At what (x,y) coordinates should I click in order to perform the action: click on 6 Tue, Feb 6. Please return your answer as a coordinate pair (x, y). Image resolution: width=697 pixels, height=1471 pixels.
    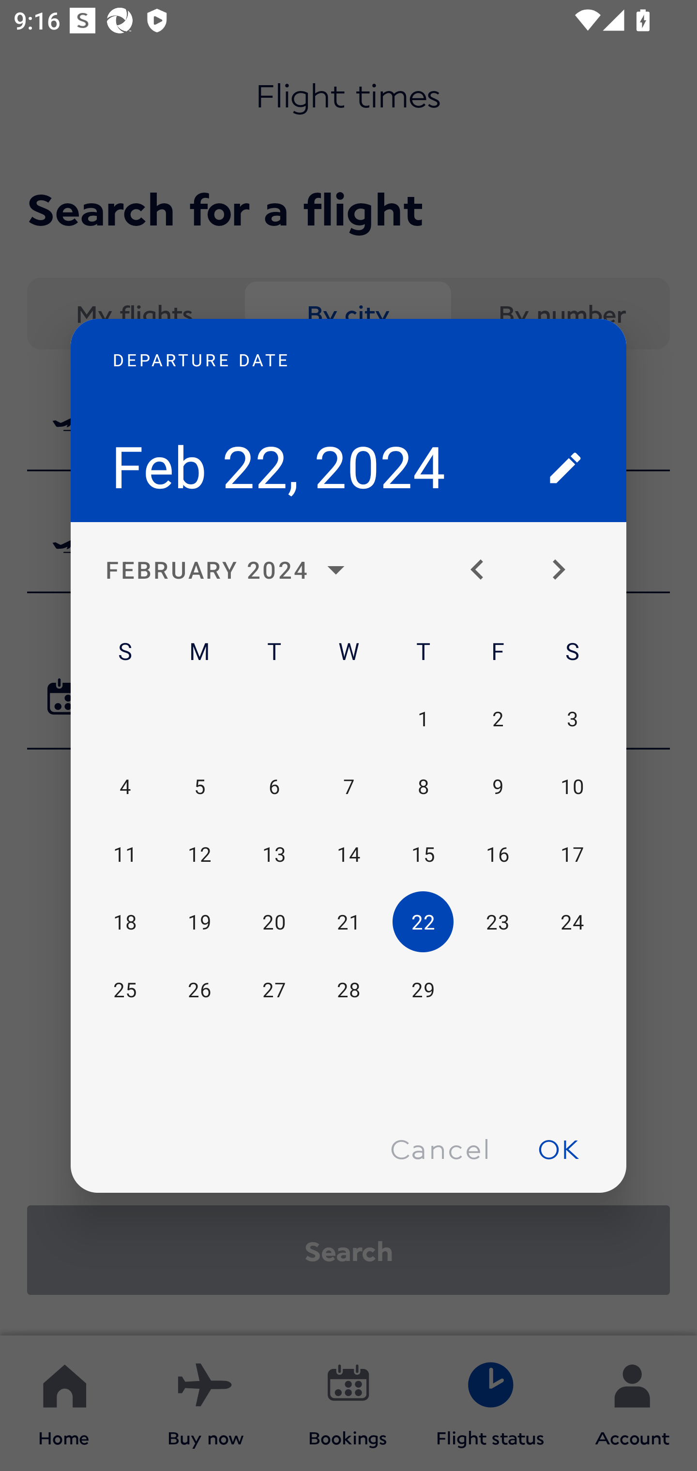
    Looking at the image, I should click on (274, 787).